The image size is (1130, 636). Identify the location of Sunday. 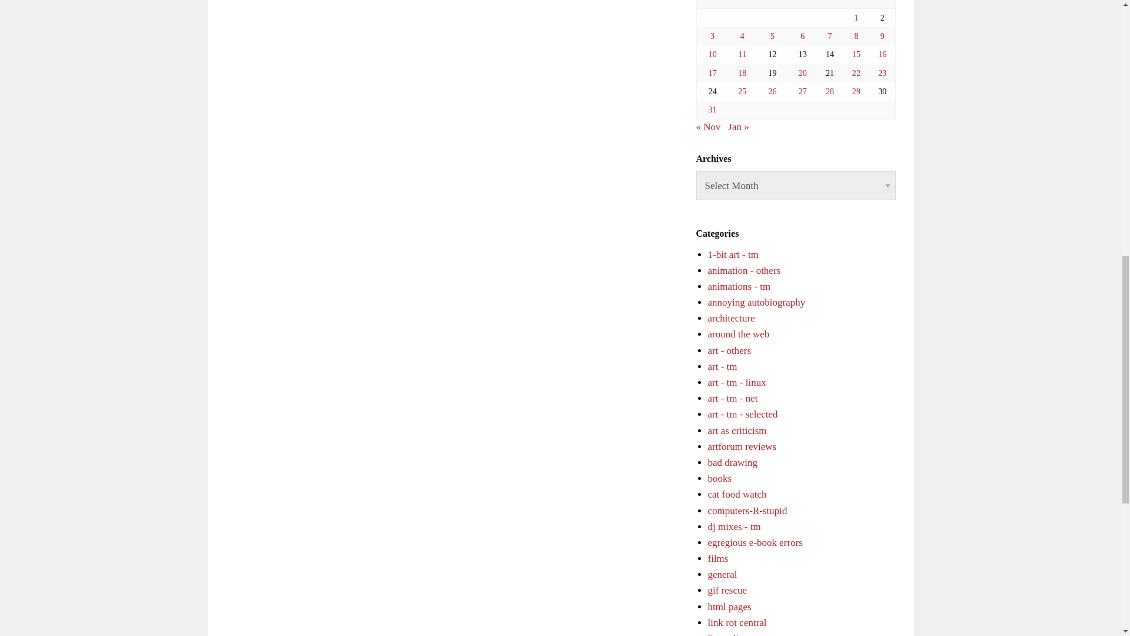
(882, 5).